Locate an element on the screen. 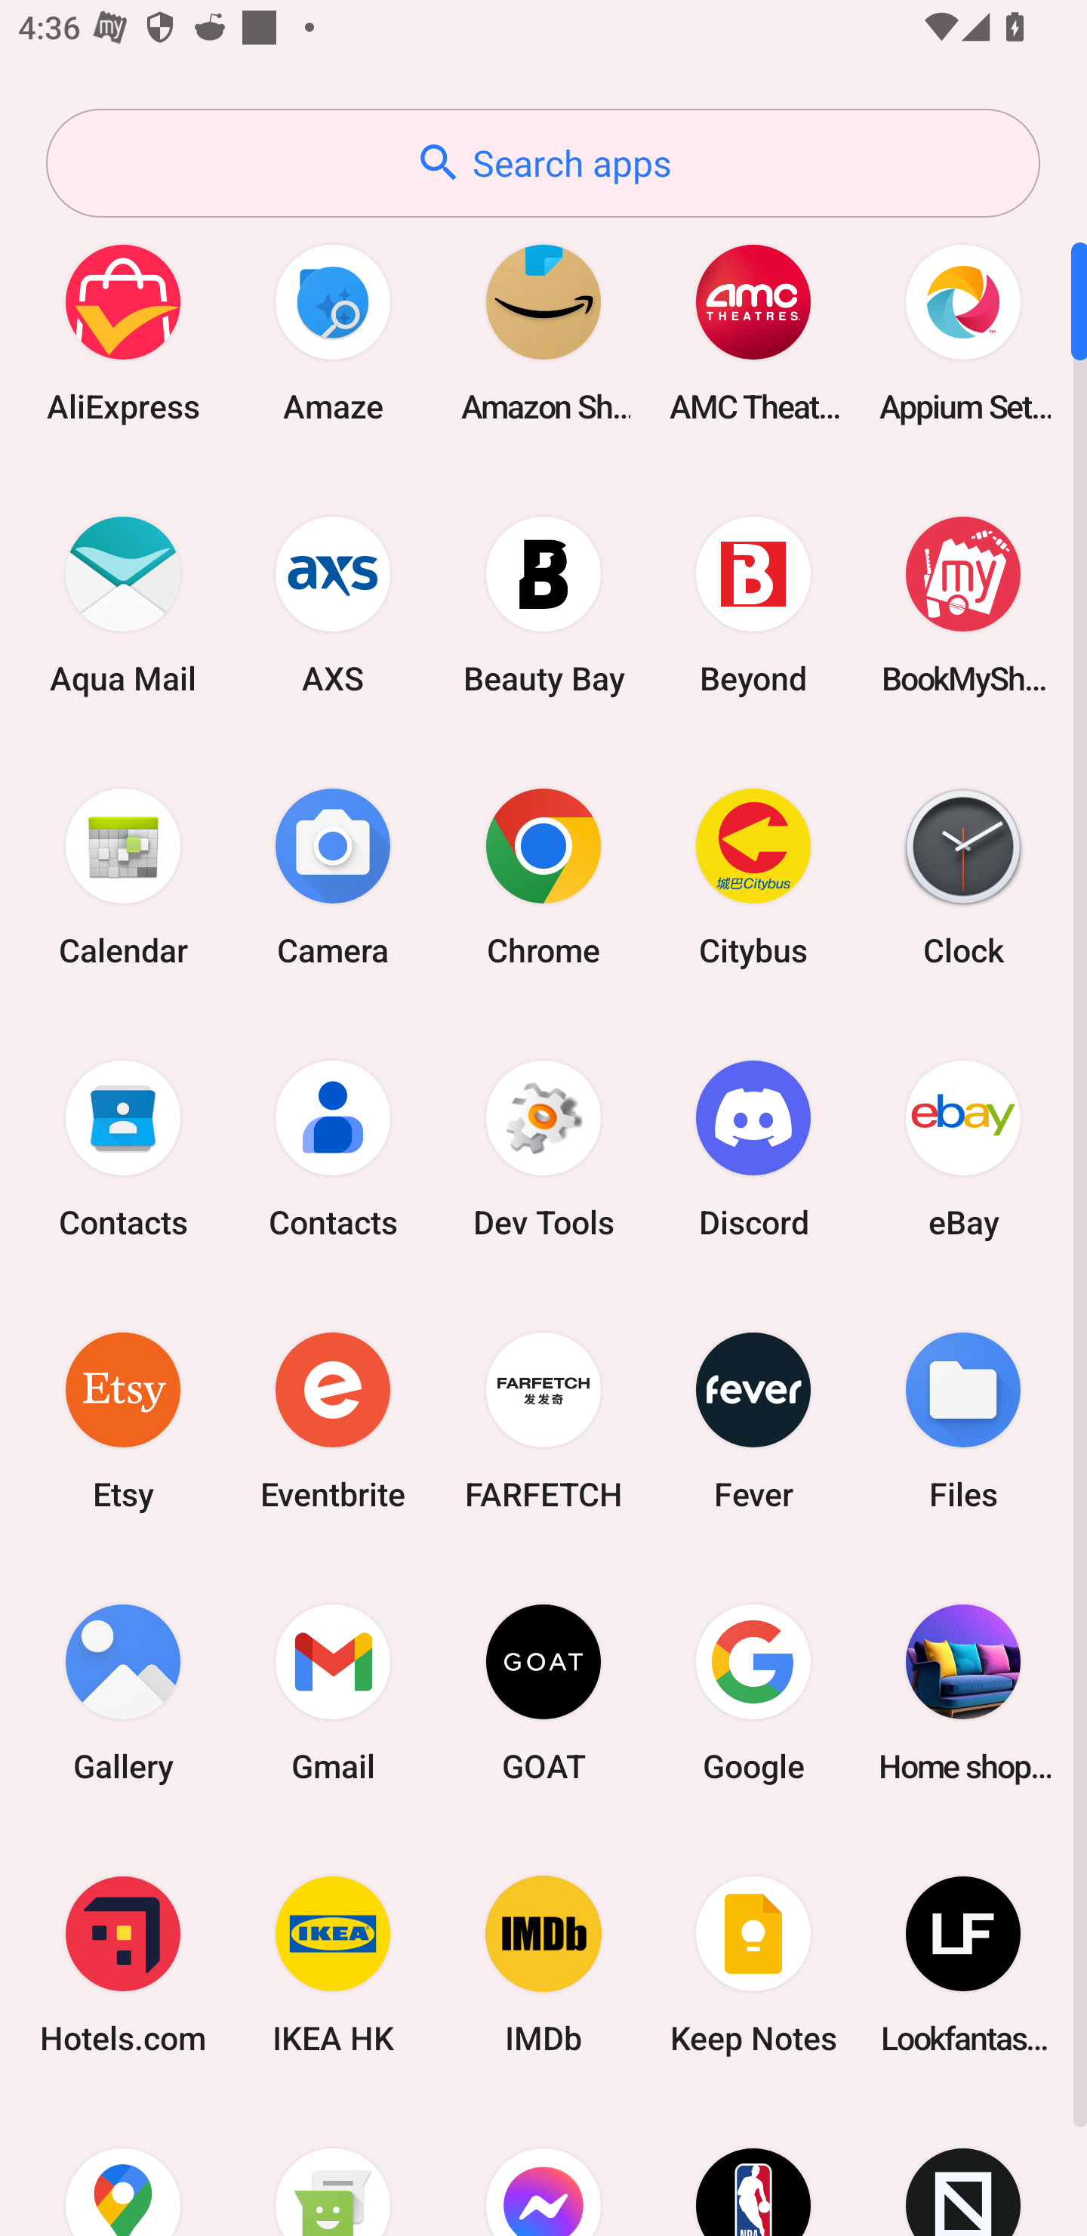 The image size is (1087, 2236). Home shopping is located at coordinates (963, 1692).